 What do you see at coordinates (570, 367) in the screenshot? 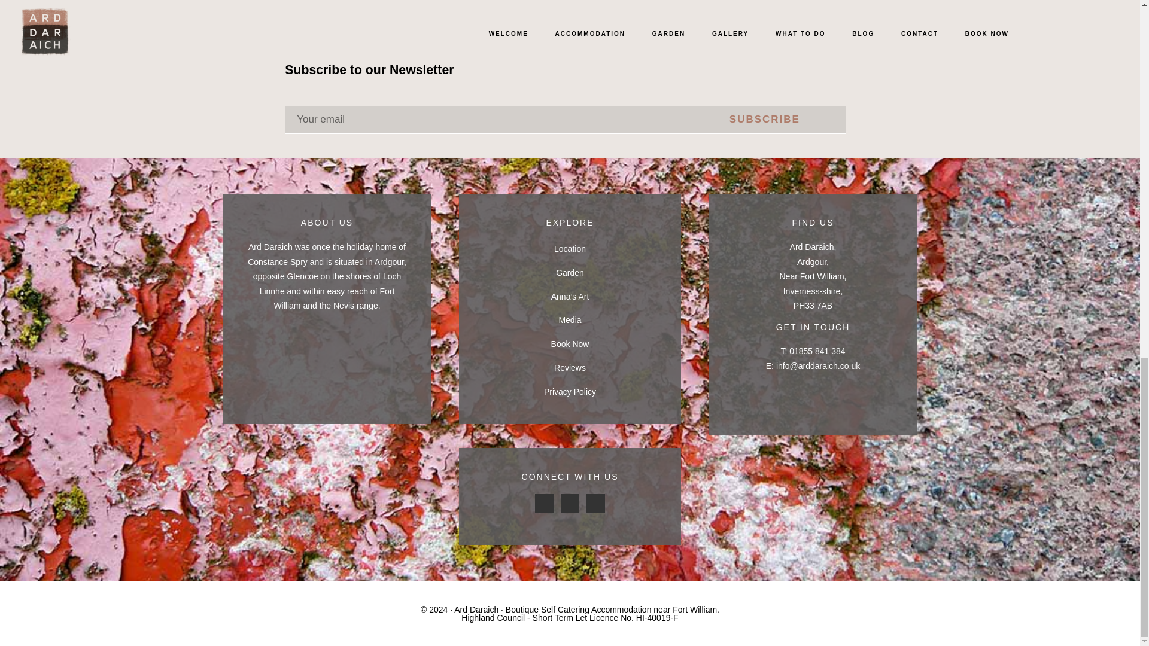
I see `Reviews` at bounding box center [570, 367].